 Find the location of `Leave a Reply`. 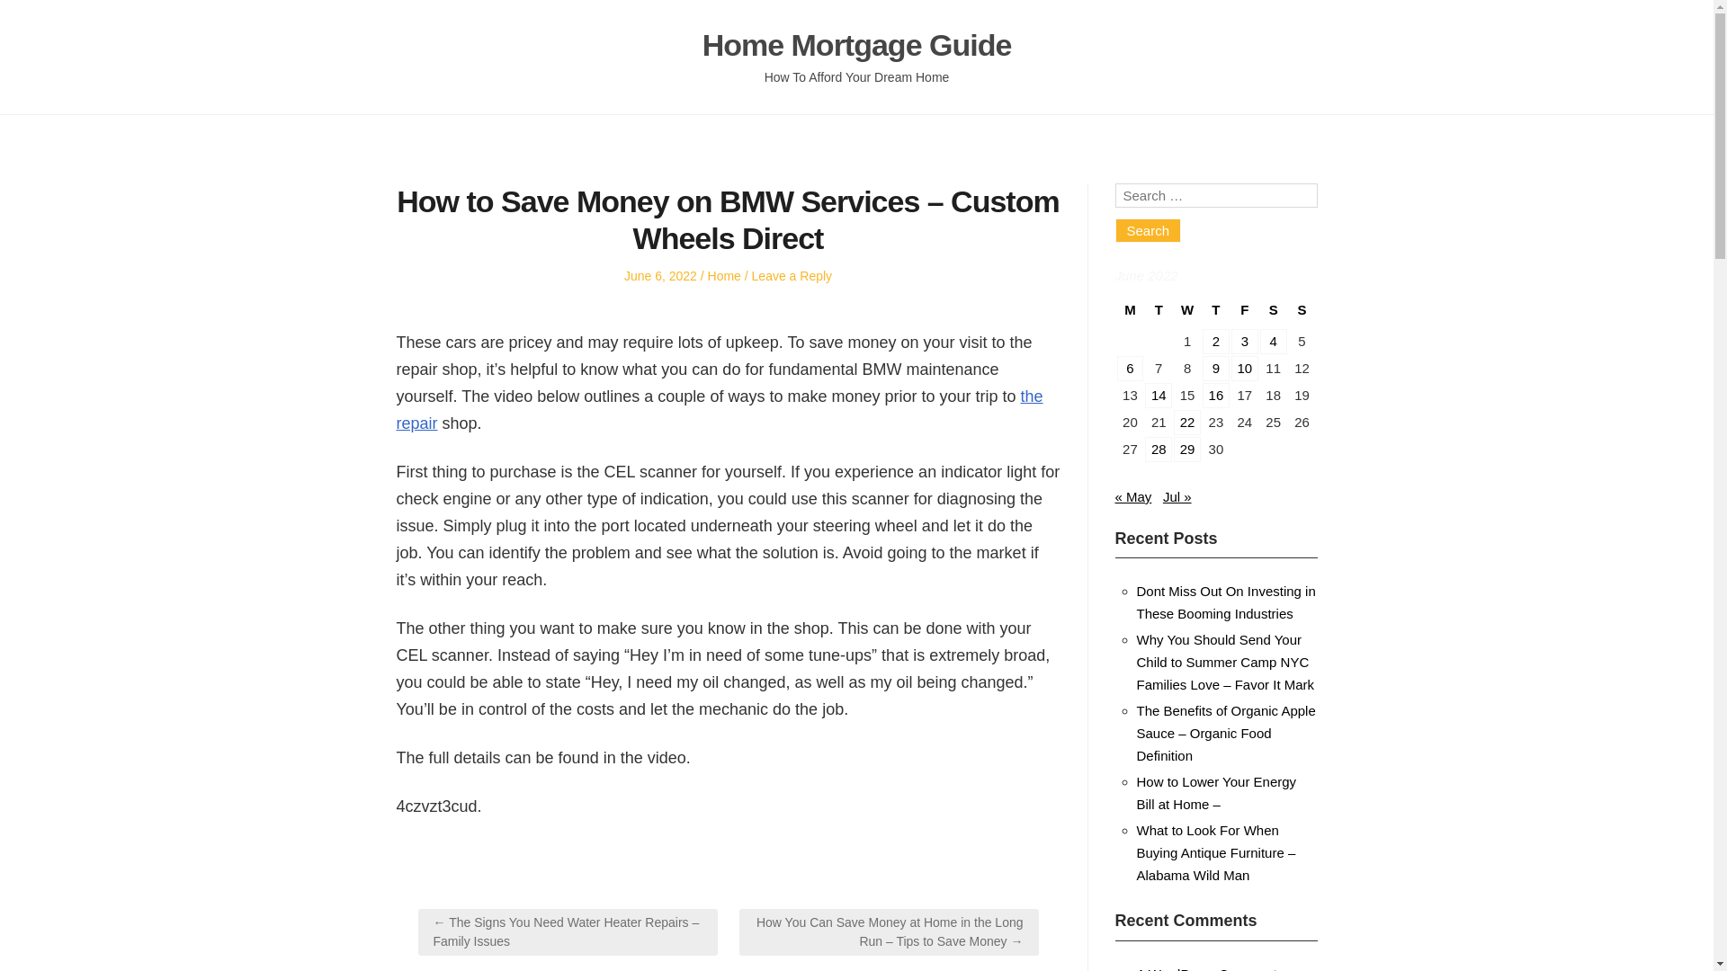

Leave a Reply is located at coordinates (792, 276).